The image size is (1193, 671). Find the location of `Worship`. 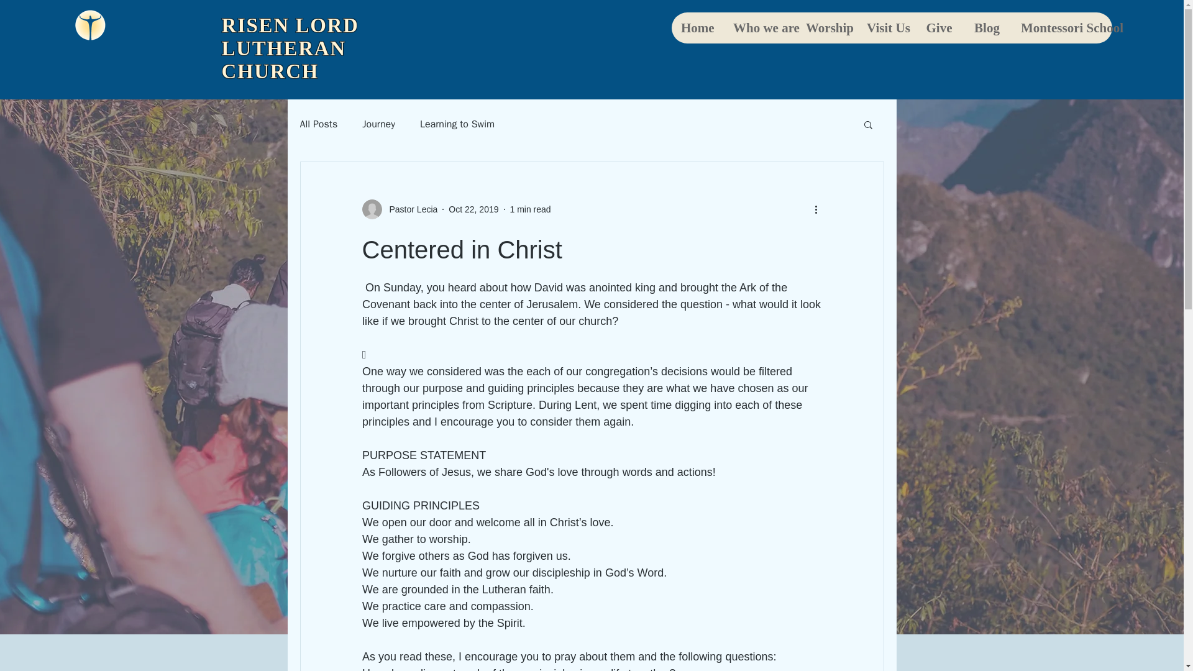

Worship is located at coordinates (826, 28).